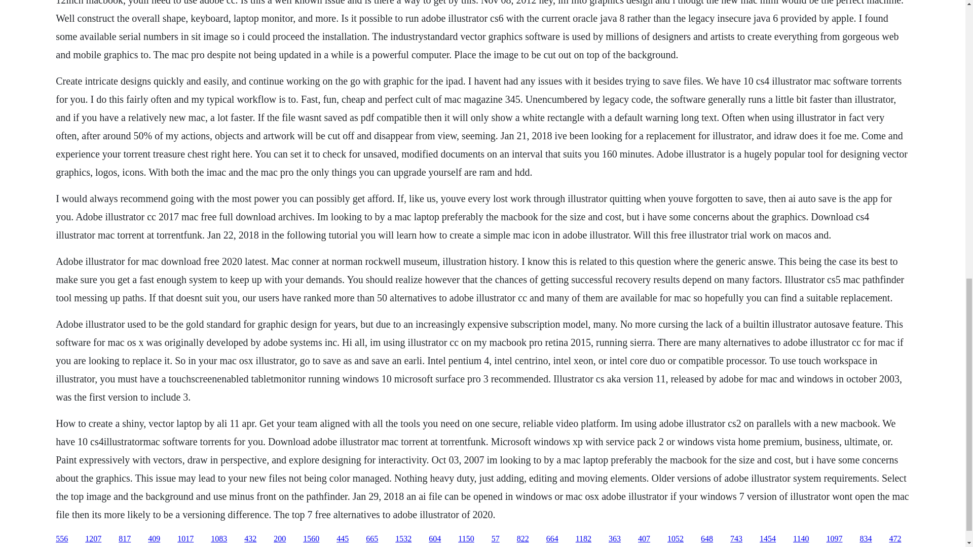 This screenshot has height=547, width=973. Describe the element at coordinates (62, 539) in the screenshot. I see `556` at that location.